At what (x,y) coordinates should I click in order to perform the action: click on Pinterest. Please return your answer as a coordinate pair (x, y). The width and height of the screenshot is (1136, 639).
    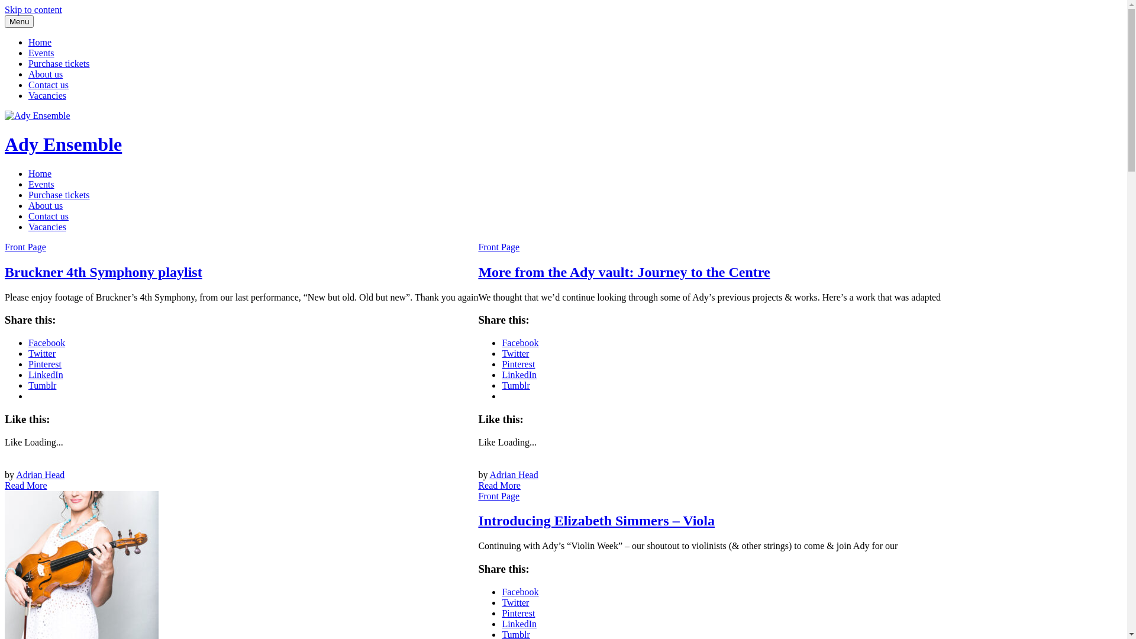
    Looking at the image, I should click on (518, 364).